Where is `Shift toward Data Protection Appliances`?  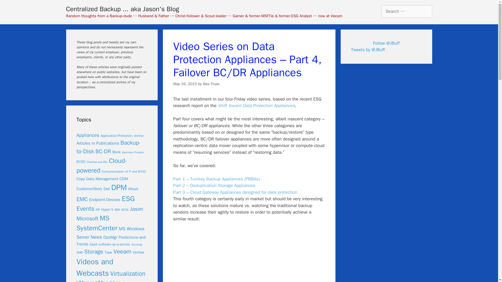 Shift toward Data Protection Appliances is located at coordinates (256, 105).